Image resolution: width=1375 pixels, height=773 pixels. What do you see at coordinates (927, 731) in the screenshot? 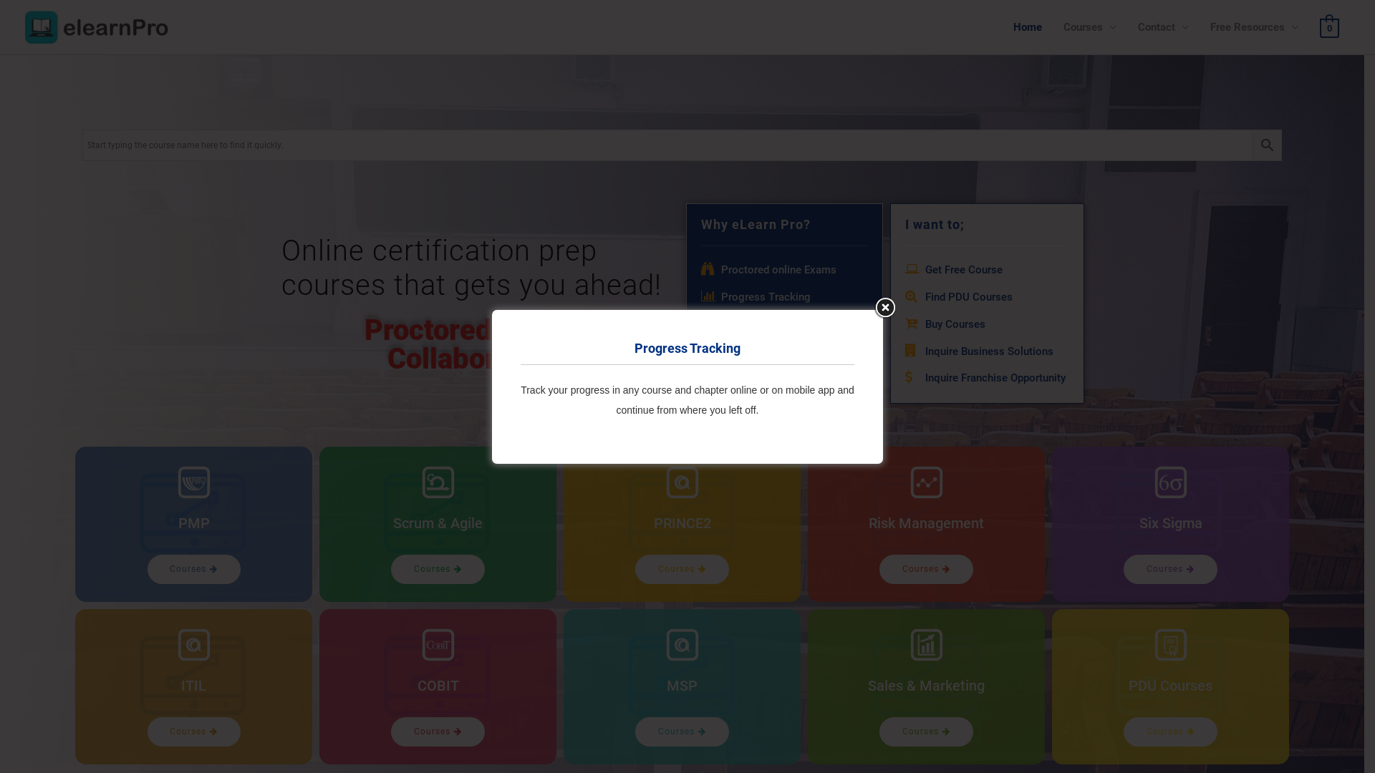
I see `Courses` at bounding box center [927, 731].